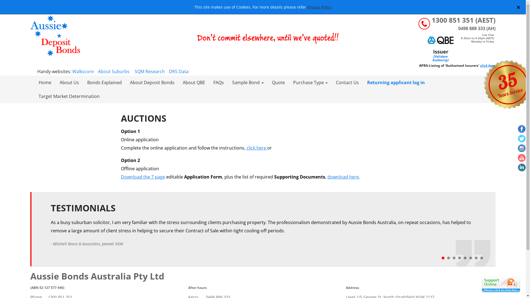 The height and width of the screenshot is (298, 530). What do you see at coordinates (114, 71) in the screenshot?
I see `About Suburbs` at bounding box center [114, 71].